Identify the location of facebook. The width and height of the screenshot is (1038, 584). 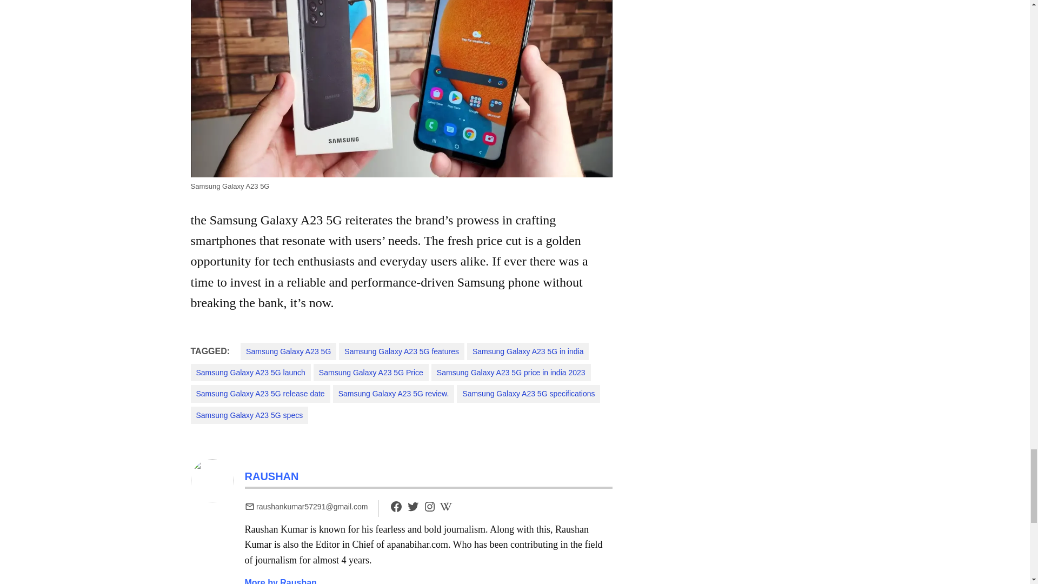
(396, 510).